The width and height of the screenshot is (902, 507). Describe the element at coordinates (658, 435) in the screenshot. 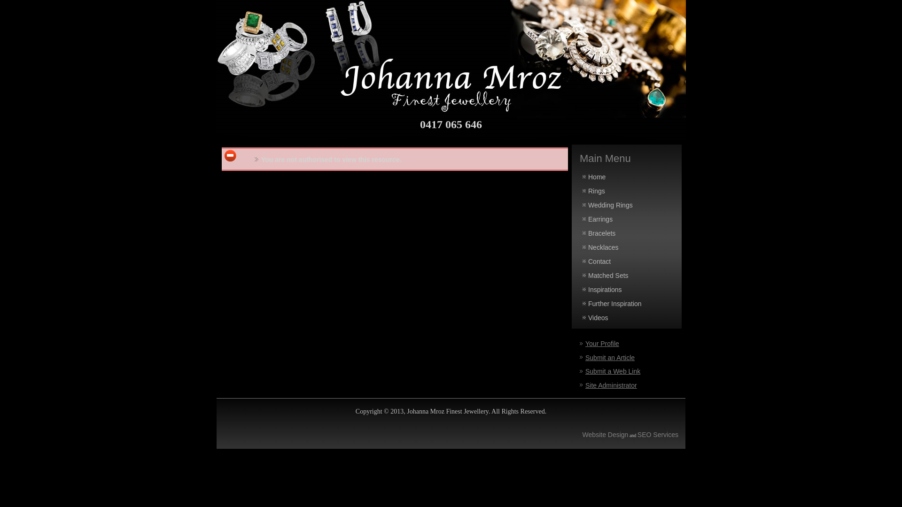

I see `SEO Services` at that location.